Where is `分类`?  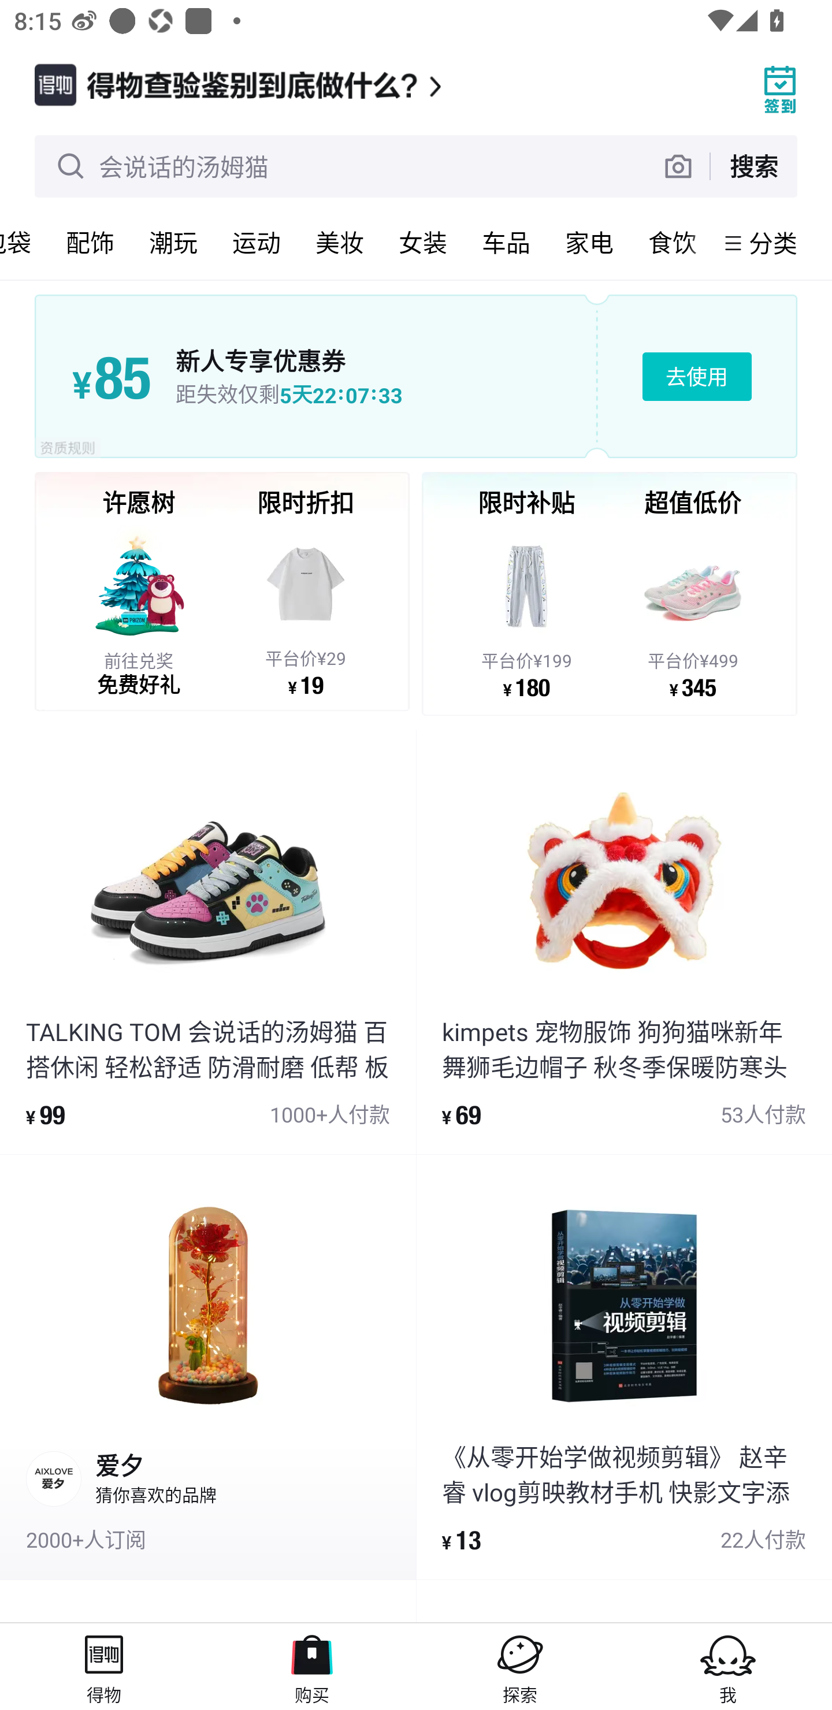 分类 is located at coordinates (773, 243).